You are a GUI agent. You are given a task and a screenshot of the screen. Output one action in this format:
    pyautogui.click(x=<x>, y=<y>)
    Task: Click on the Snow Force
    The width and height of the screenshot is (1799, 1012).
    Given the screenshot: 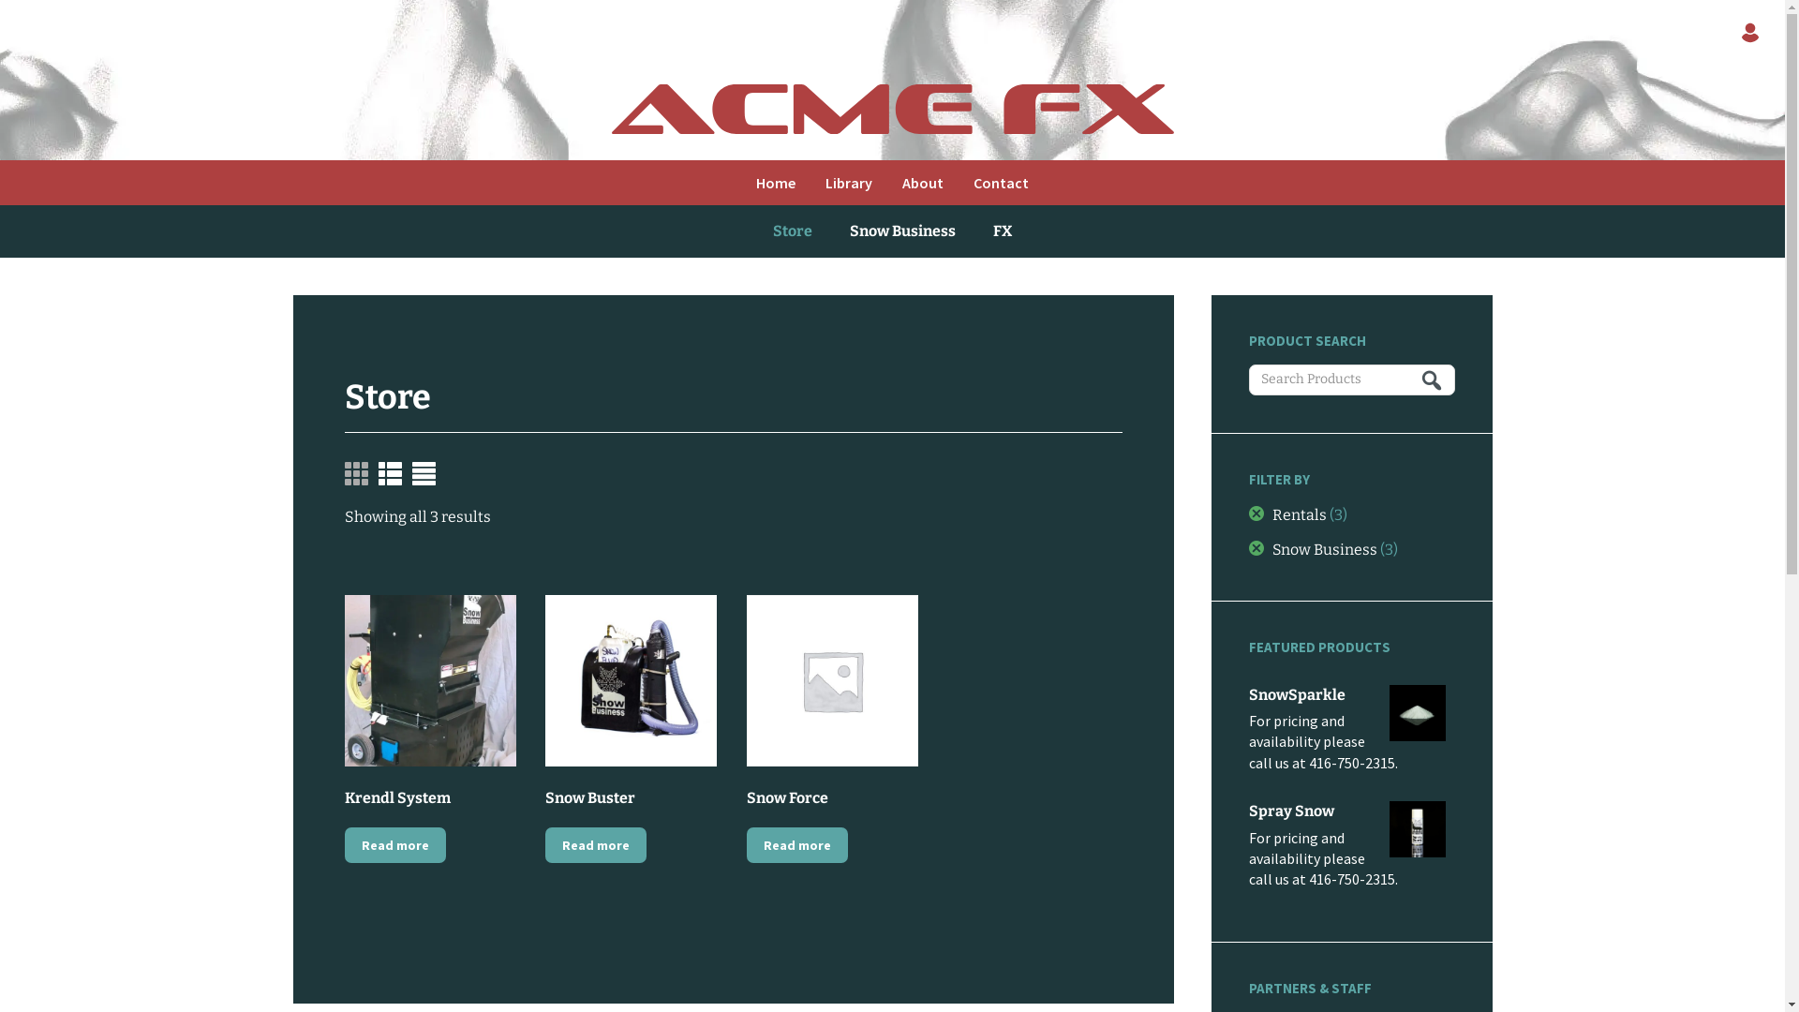 What is the action you would take?
    pyautogui.click(x=832, y=705)
    